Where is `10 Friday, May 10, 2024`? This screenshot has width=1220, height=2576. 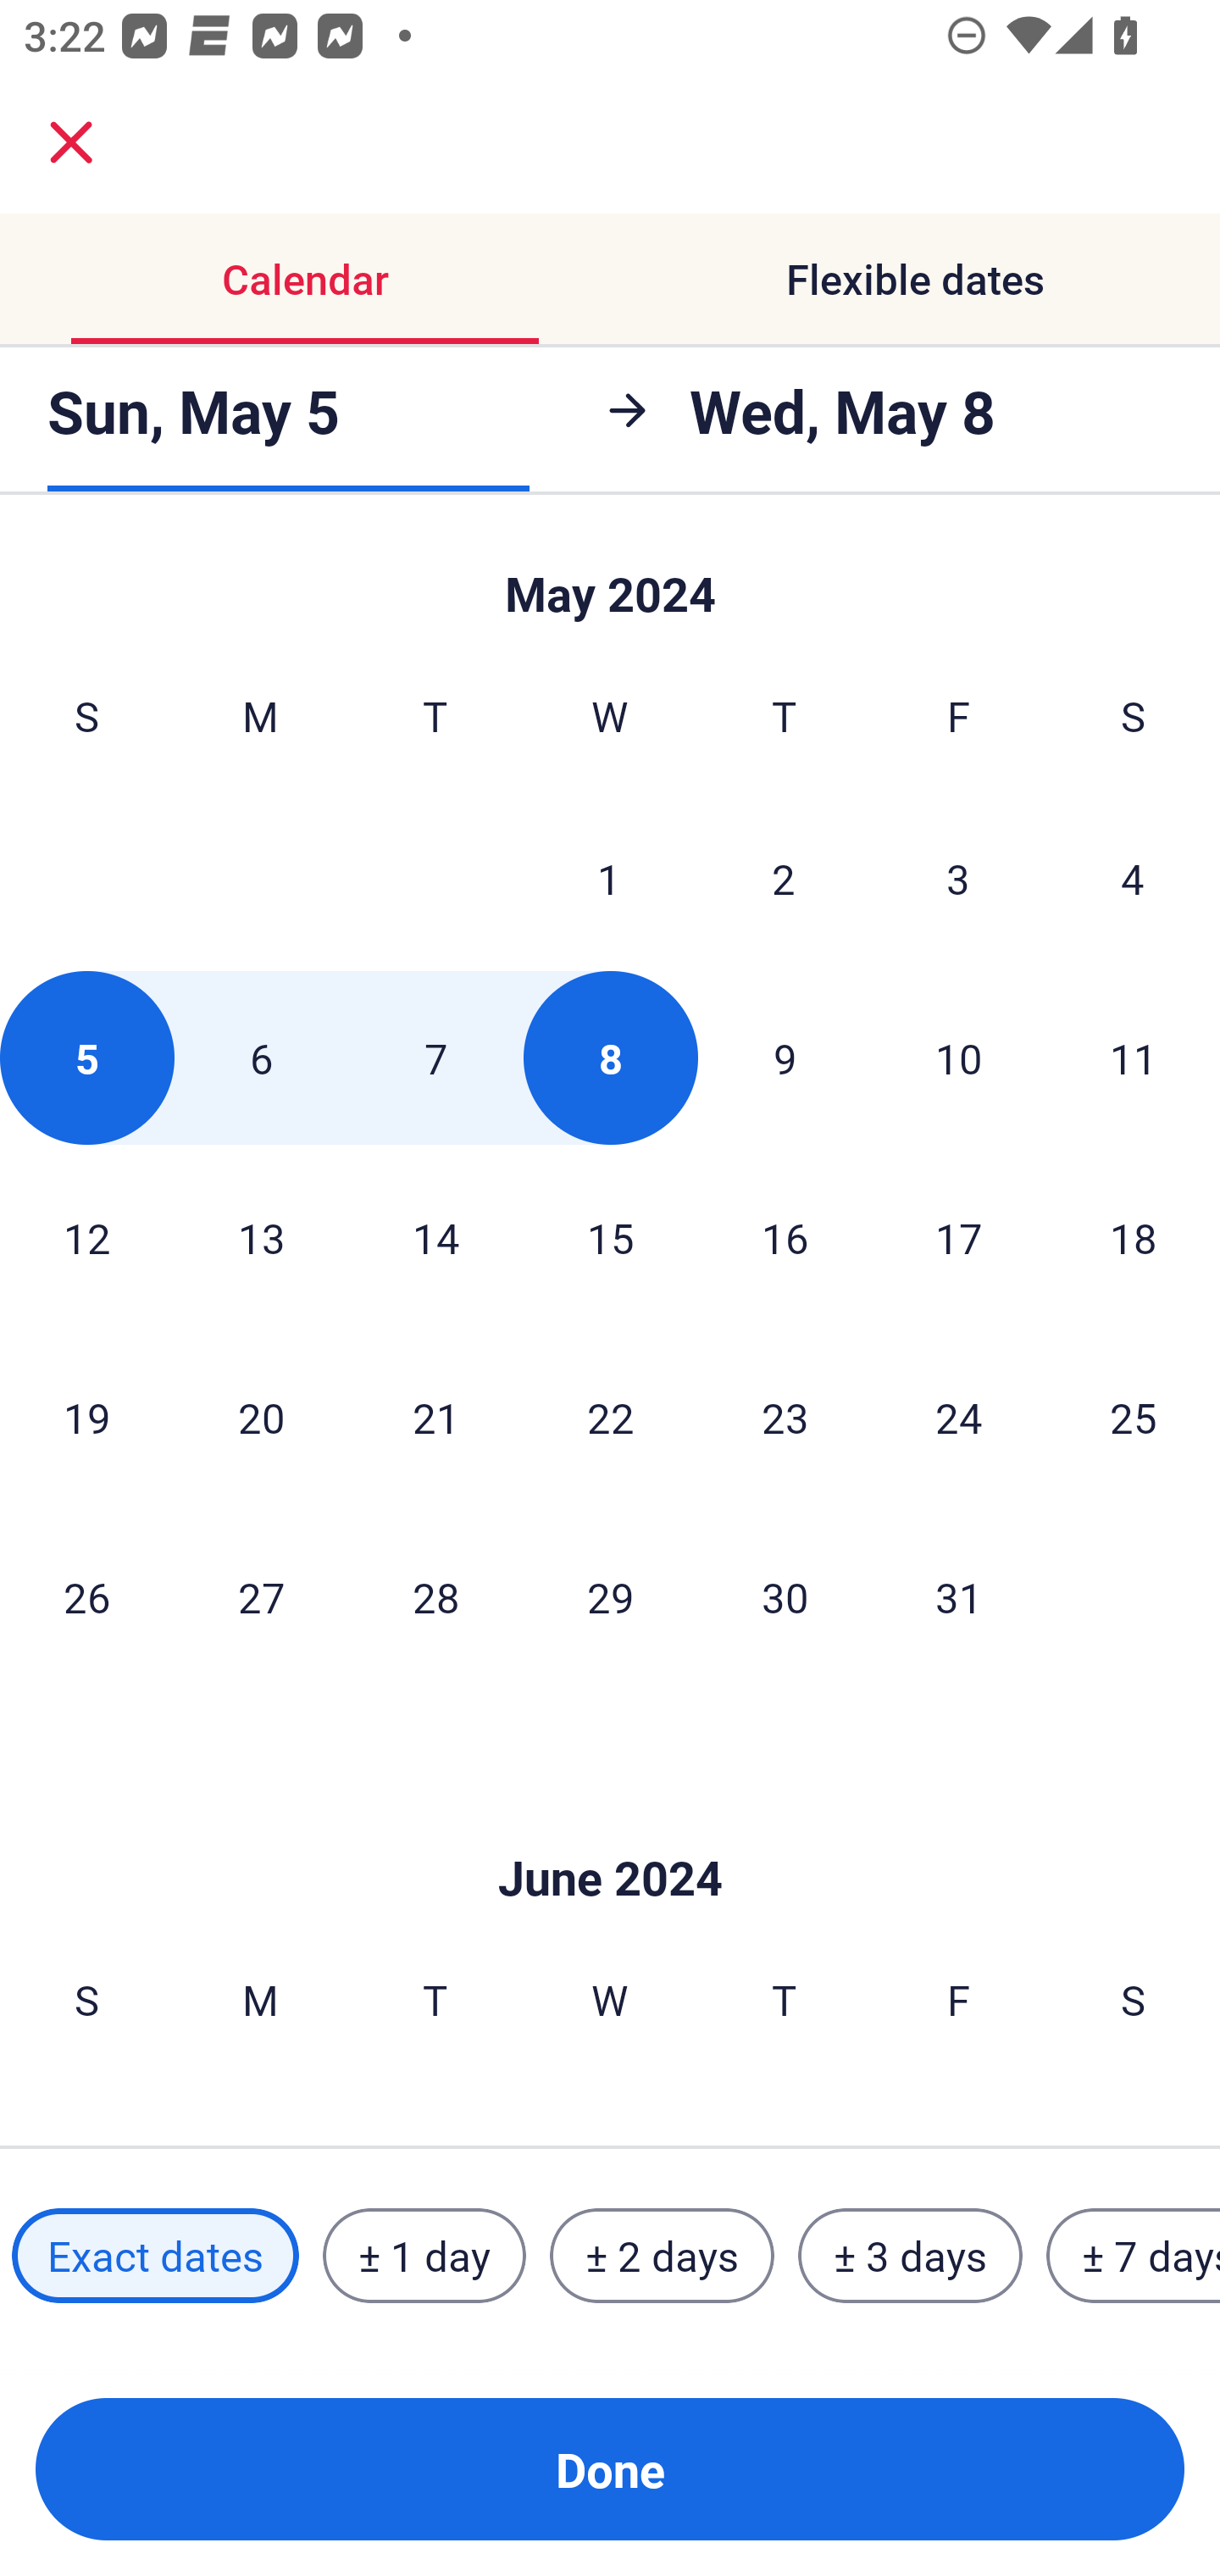 10 Friday, May 10, 2024 is located at coordinates (959, 1058).